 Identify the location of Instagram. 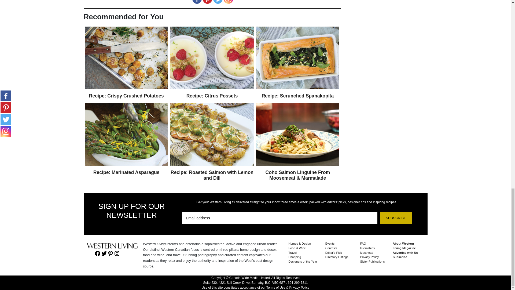
(228, 2).